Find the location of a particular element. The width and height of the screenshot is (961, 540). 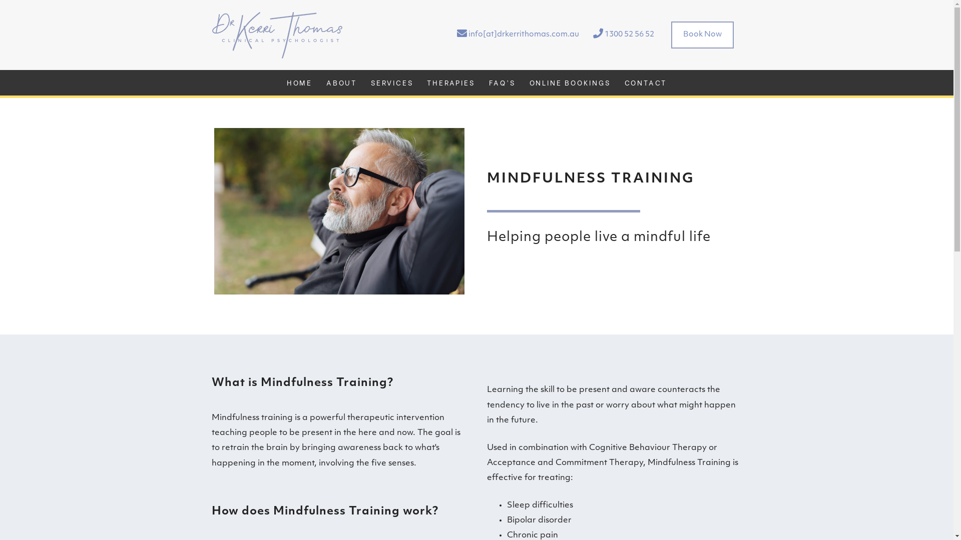

MindfulnessPsychologist is located at coordinates (339, 211).